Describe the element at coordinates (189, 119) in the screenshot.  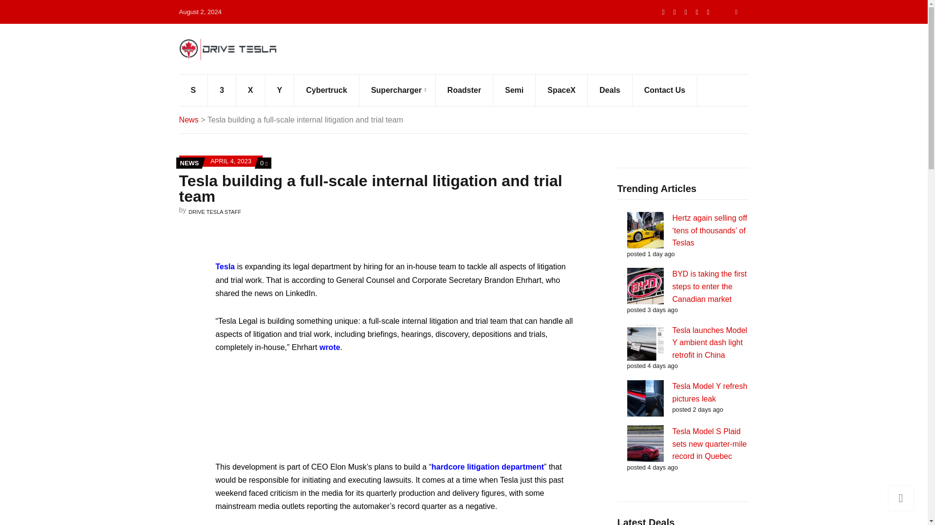
I see `News` at that location.